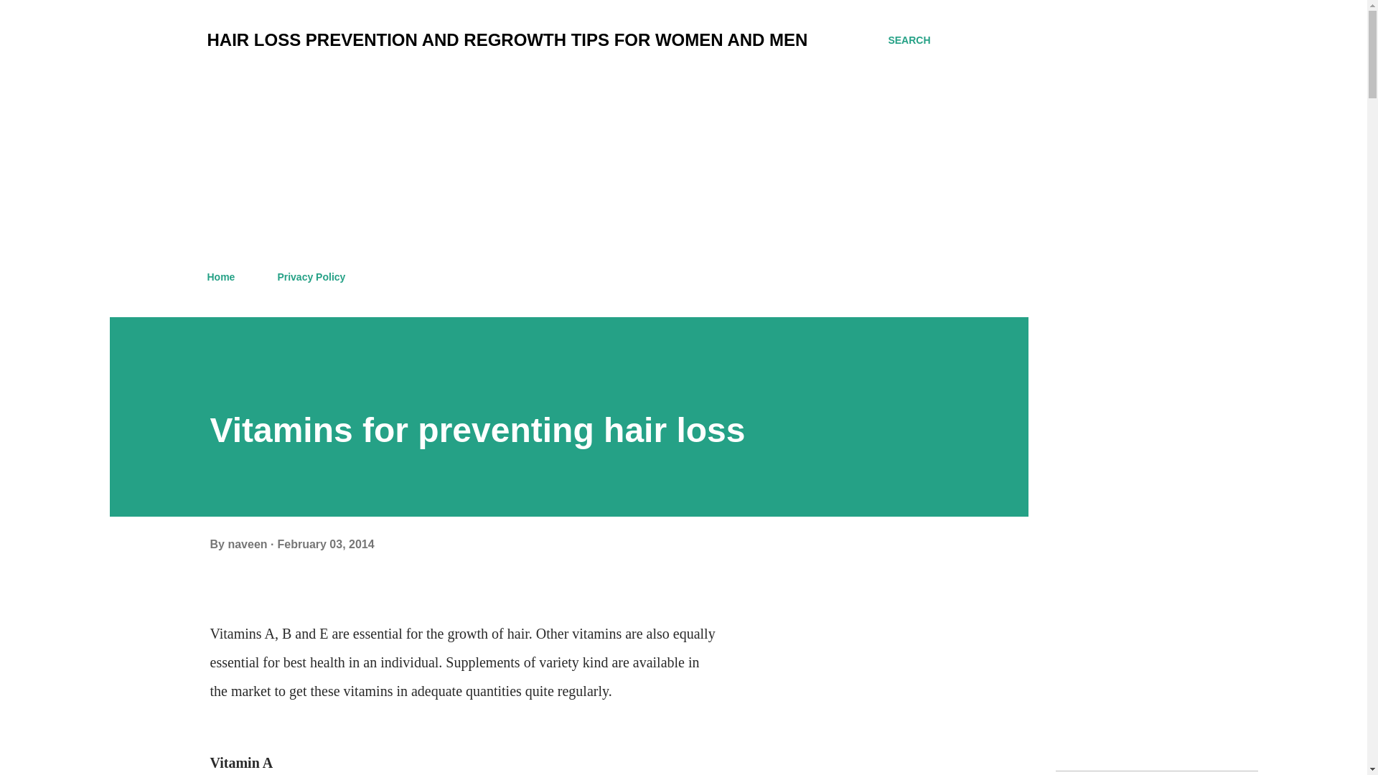 This screenshot has width=1378, height=775. I want to click on permanent link, so click(324, 544).